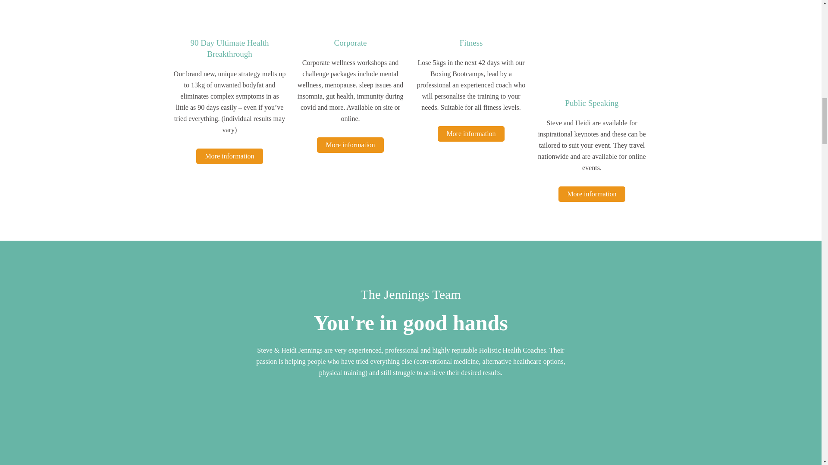 The width and height of the screenshot is (828, 465). Describe the element at coordinates (229, 156) in the screenshot. I see `More information` at that location.